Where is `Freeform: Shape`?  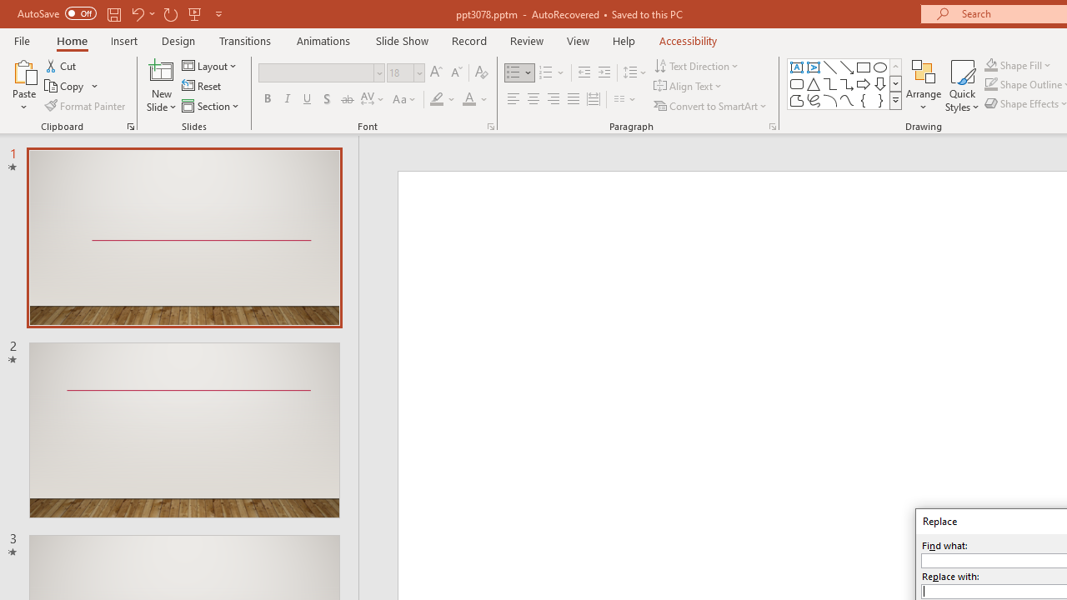
Freeform: Shape is located at coordinates (797, 100).